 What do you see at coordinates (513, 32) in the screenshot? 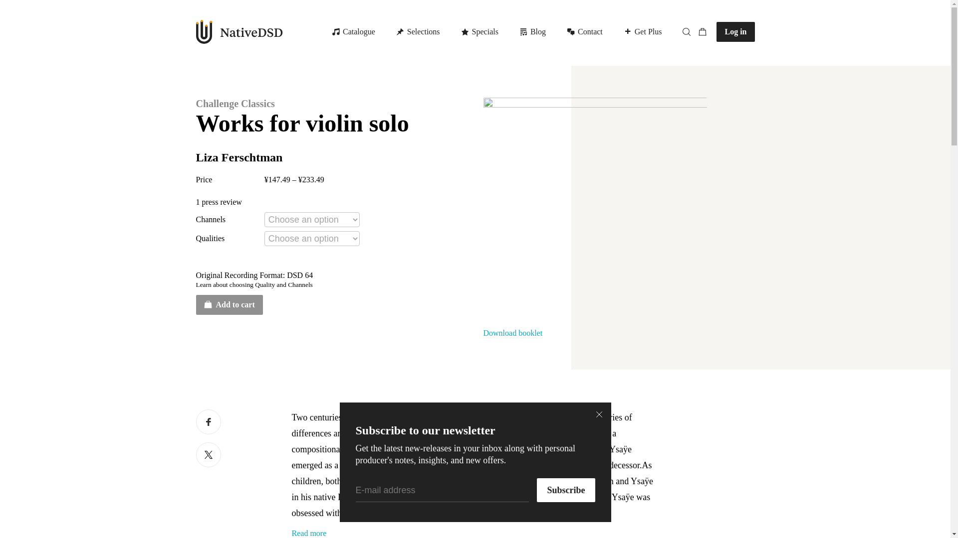
I see `Subscribe` at bounding box center [513, 32].